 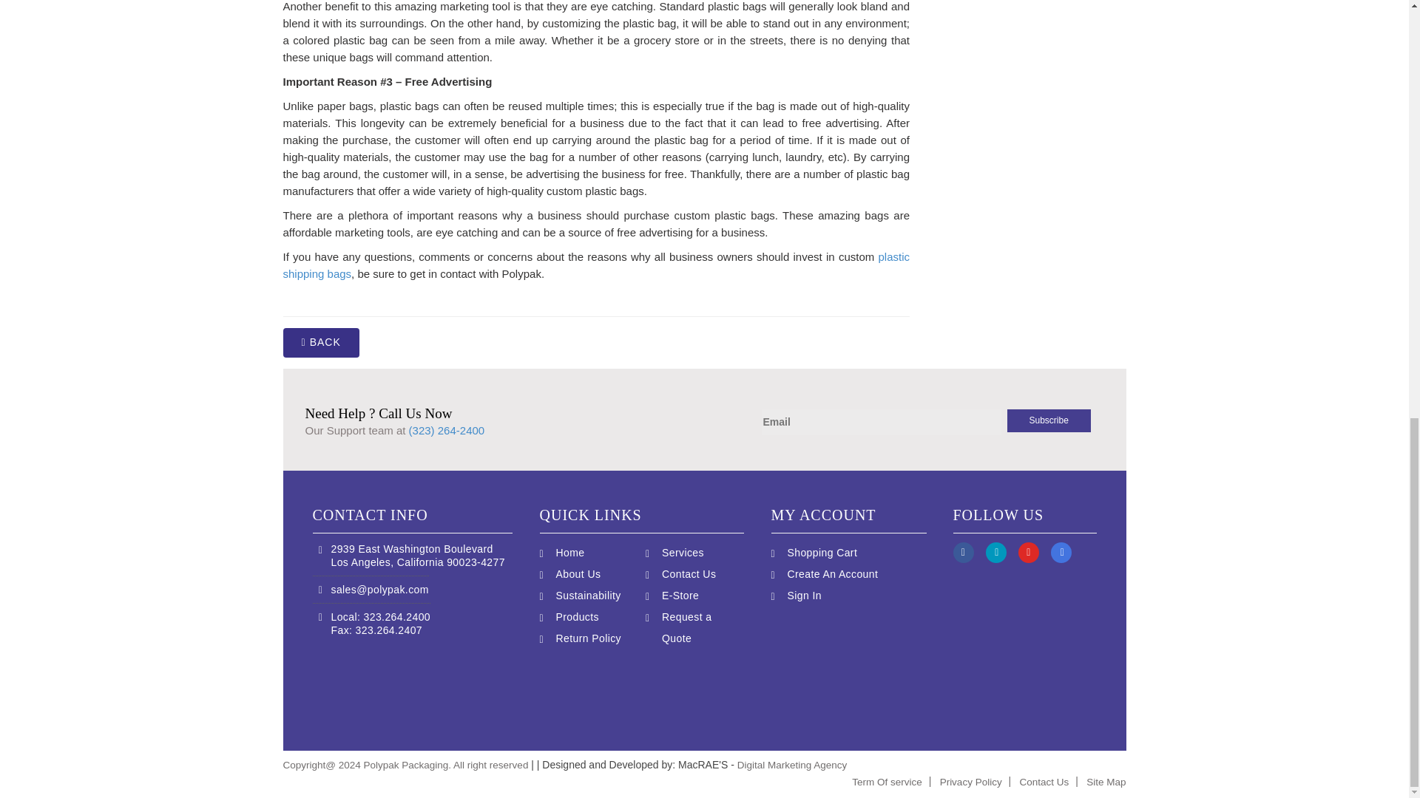 What do you see at coordinates (1066, 551) in the screenshot?
I see `GMB` at bounding box center [1066, 551].